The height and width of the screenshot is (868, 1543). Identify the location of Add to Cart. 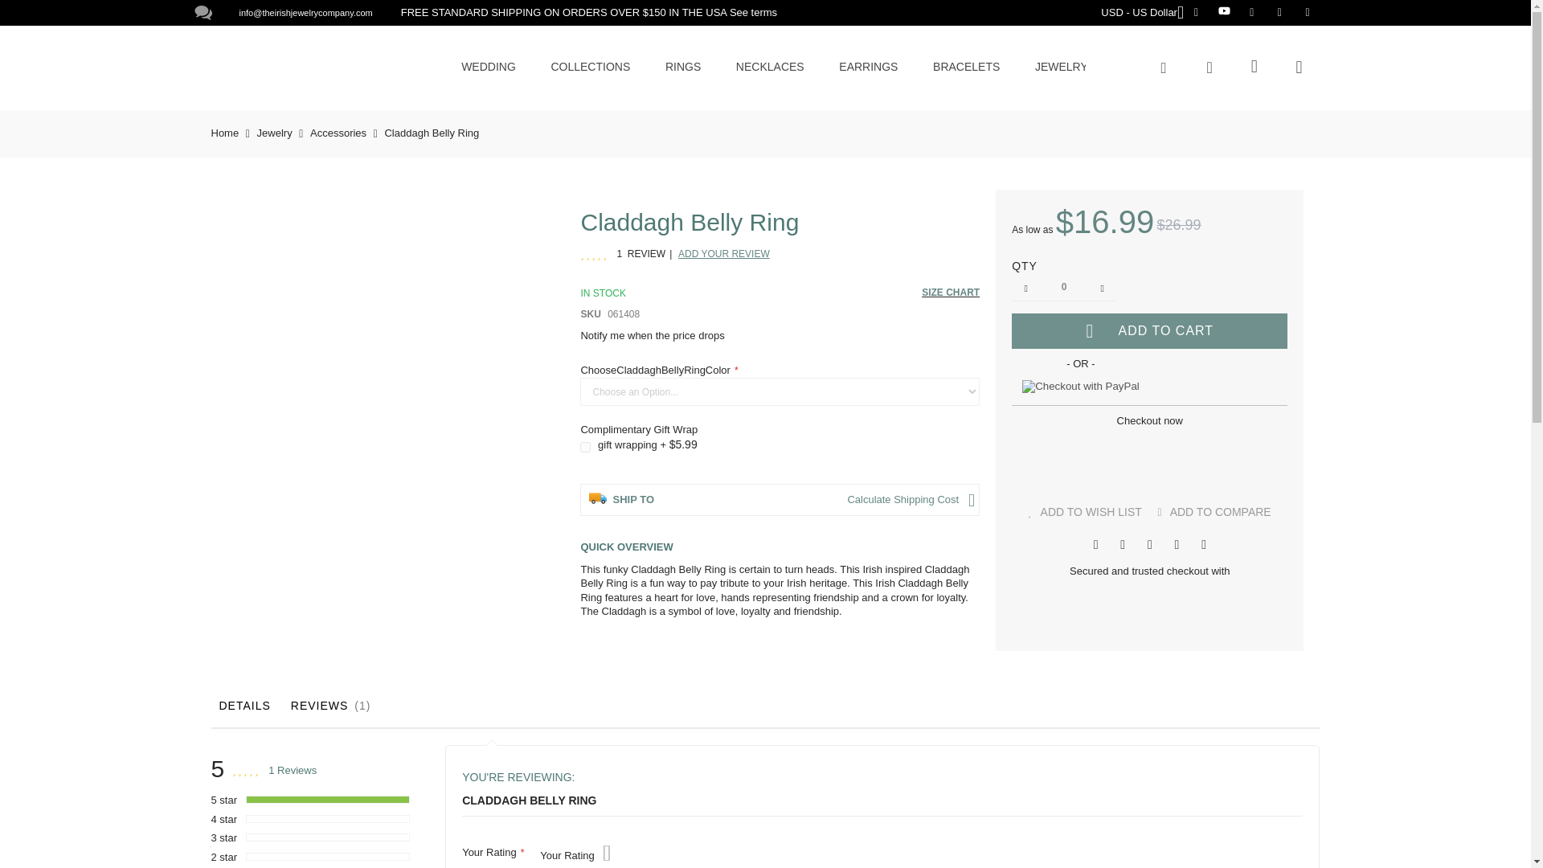
(1149, 331).